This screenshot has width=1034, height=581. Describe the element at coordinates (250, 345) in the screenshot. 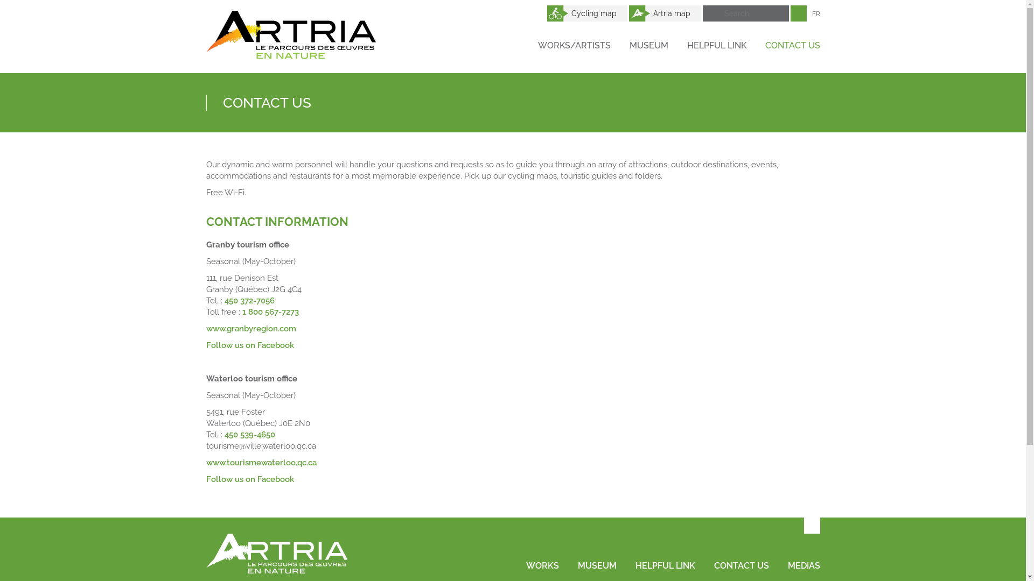

I see `Follow us on Facebook` at that location.